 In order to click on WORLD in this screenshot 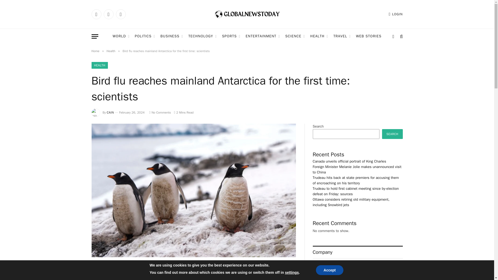, I will do `click(121, 36)`.